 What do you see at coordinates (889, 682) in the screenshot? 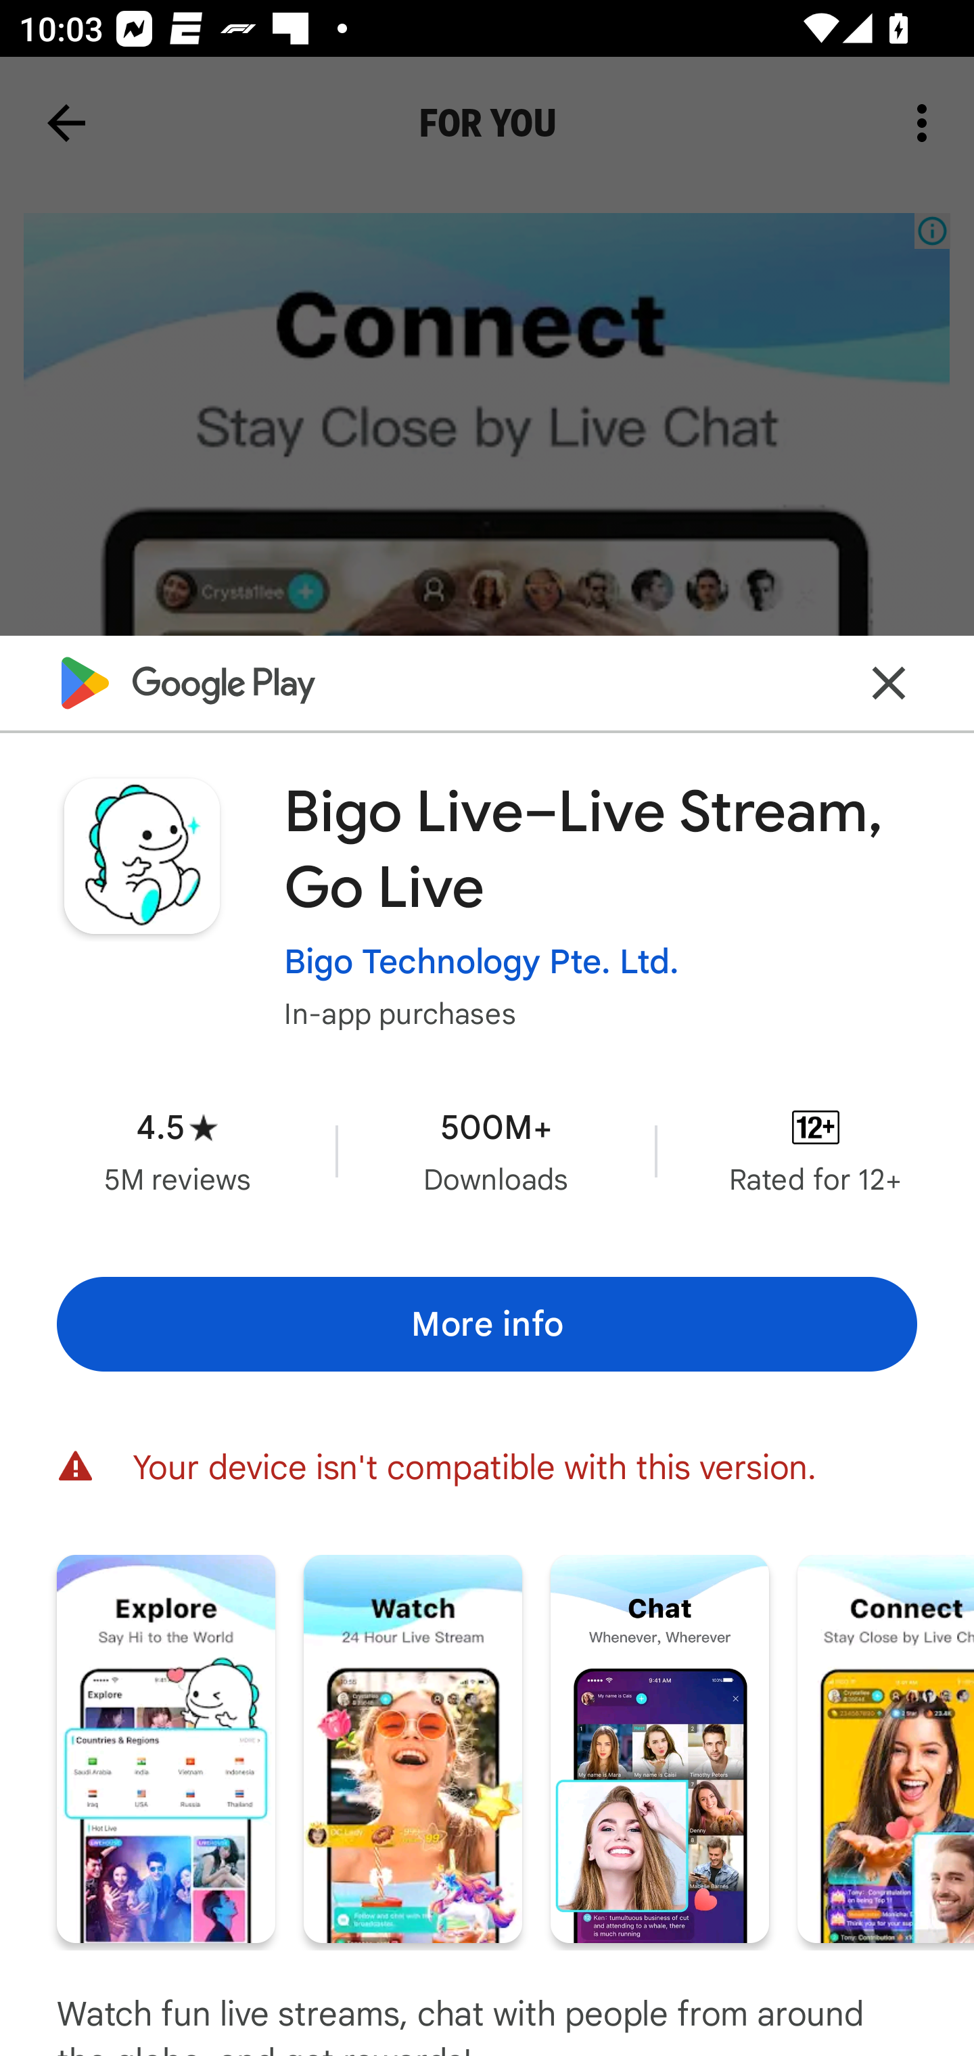
I see `Close` at bounding box center [889, 682].